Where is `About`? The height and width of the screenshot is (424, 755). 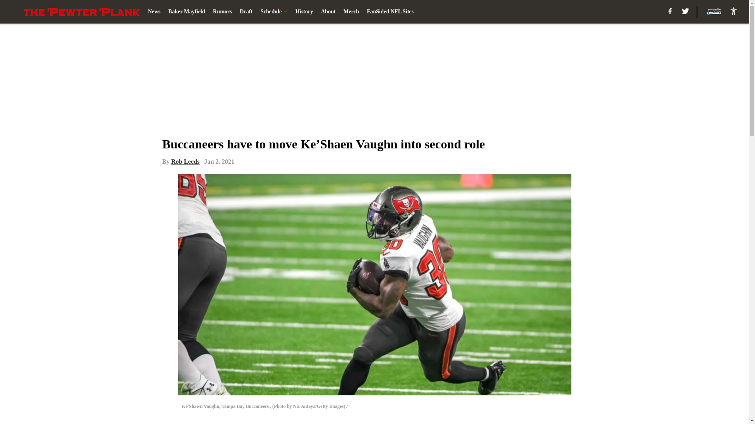
About is located at coordinates (328, 12).